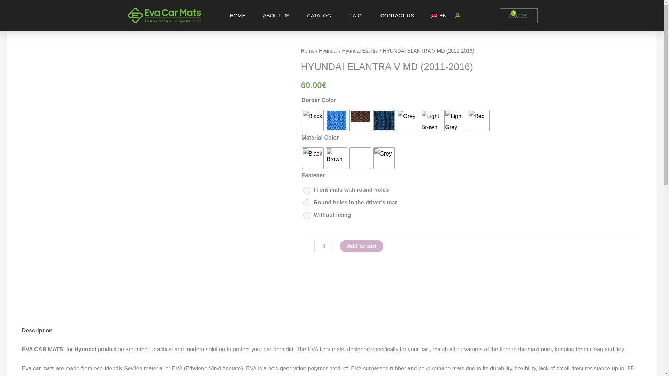 The height and width of the screenshot is (376, 669). What do you see at coordinates (307, 215) in the screenshot?
I see `without-fixing` at bounding box center [307, 215].